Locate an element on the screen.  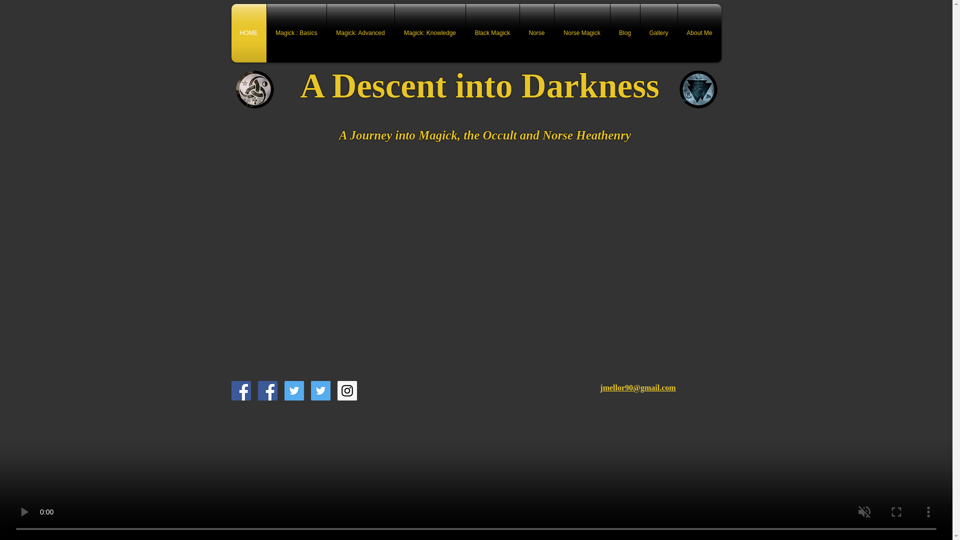
HOME is located at coordinates (248, 33).